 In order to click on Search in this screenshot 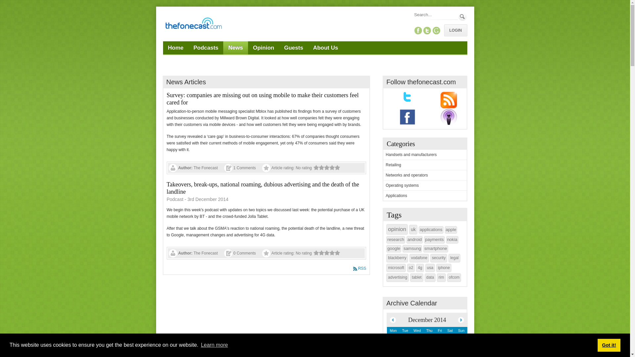, I will do `click(462, 17)`.